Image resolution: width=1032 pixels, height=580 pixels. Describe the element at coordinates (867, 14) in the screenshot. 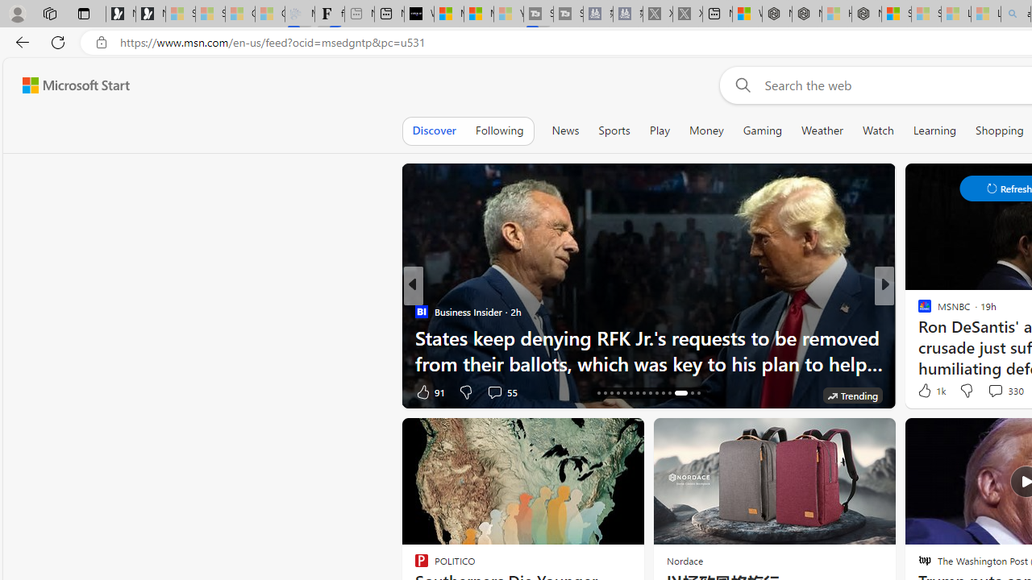

I see `Nordace - Nordace Siena Is Not An Ordinary Backpack` at that location.